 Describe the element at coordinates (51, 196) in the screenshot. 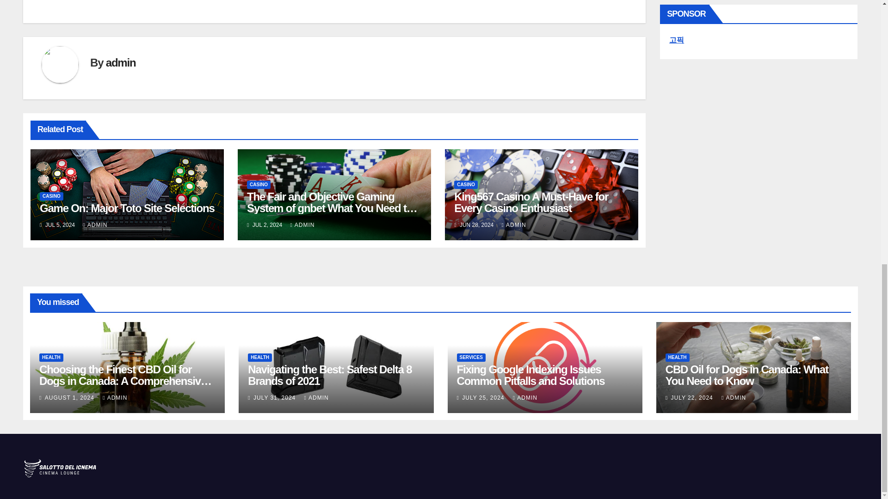

I see `CASINO` at that location.